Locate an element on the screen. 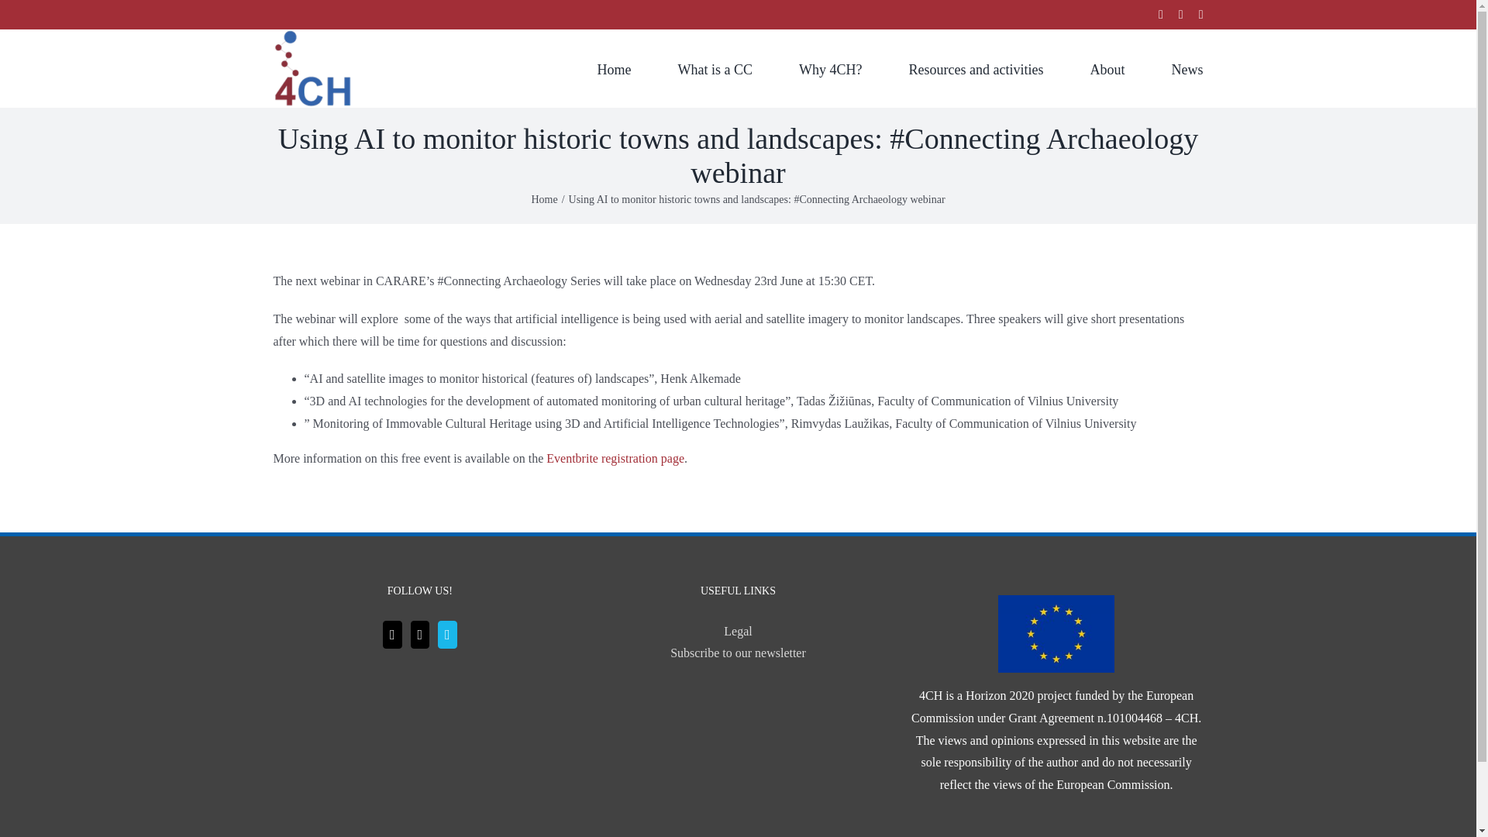 The image size is (1488, 837). X is located at coordinates (1180, 14).